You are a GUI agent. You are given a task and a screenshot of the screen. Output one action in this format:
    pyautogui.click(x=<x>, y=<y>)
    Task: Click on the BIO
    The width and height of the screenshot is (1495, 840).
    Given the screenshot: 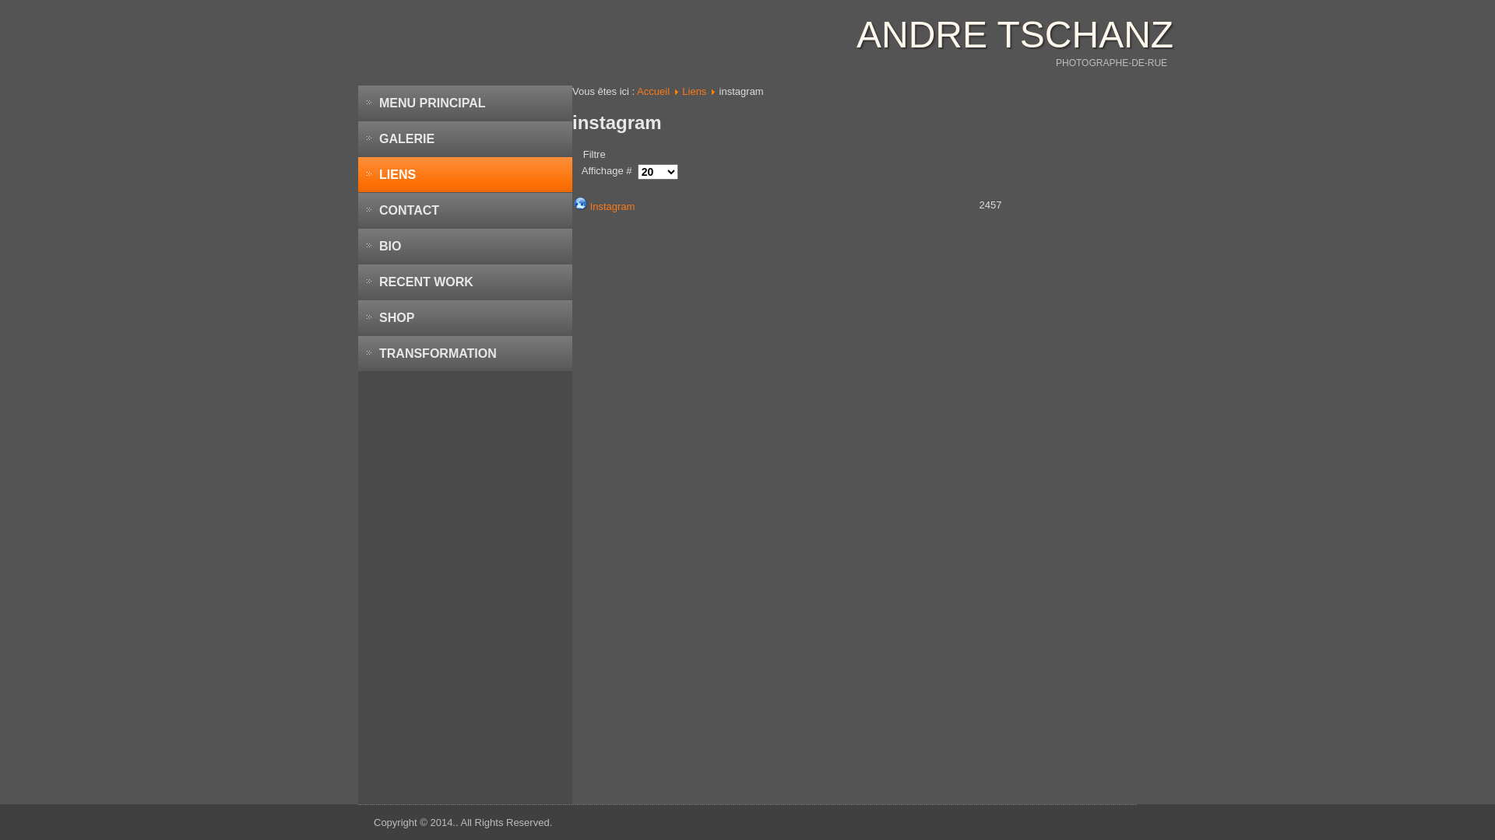 What is the action you would take?
    pyautogui.click(x=466, y=246)
    